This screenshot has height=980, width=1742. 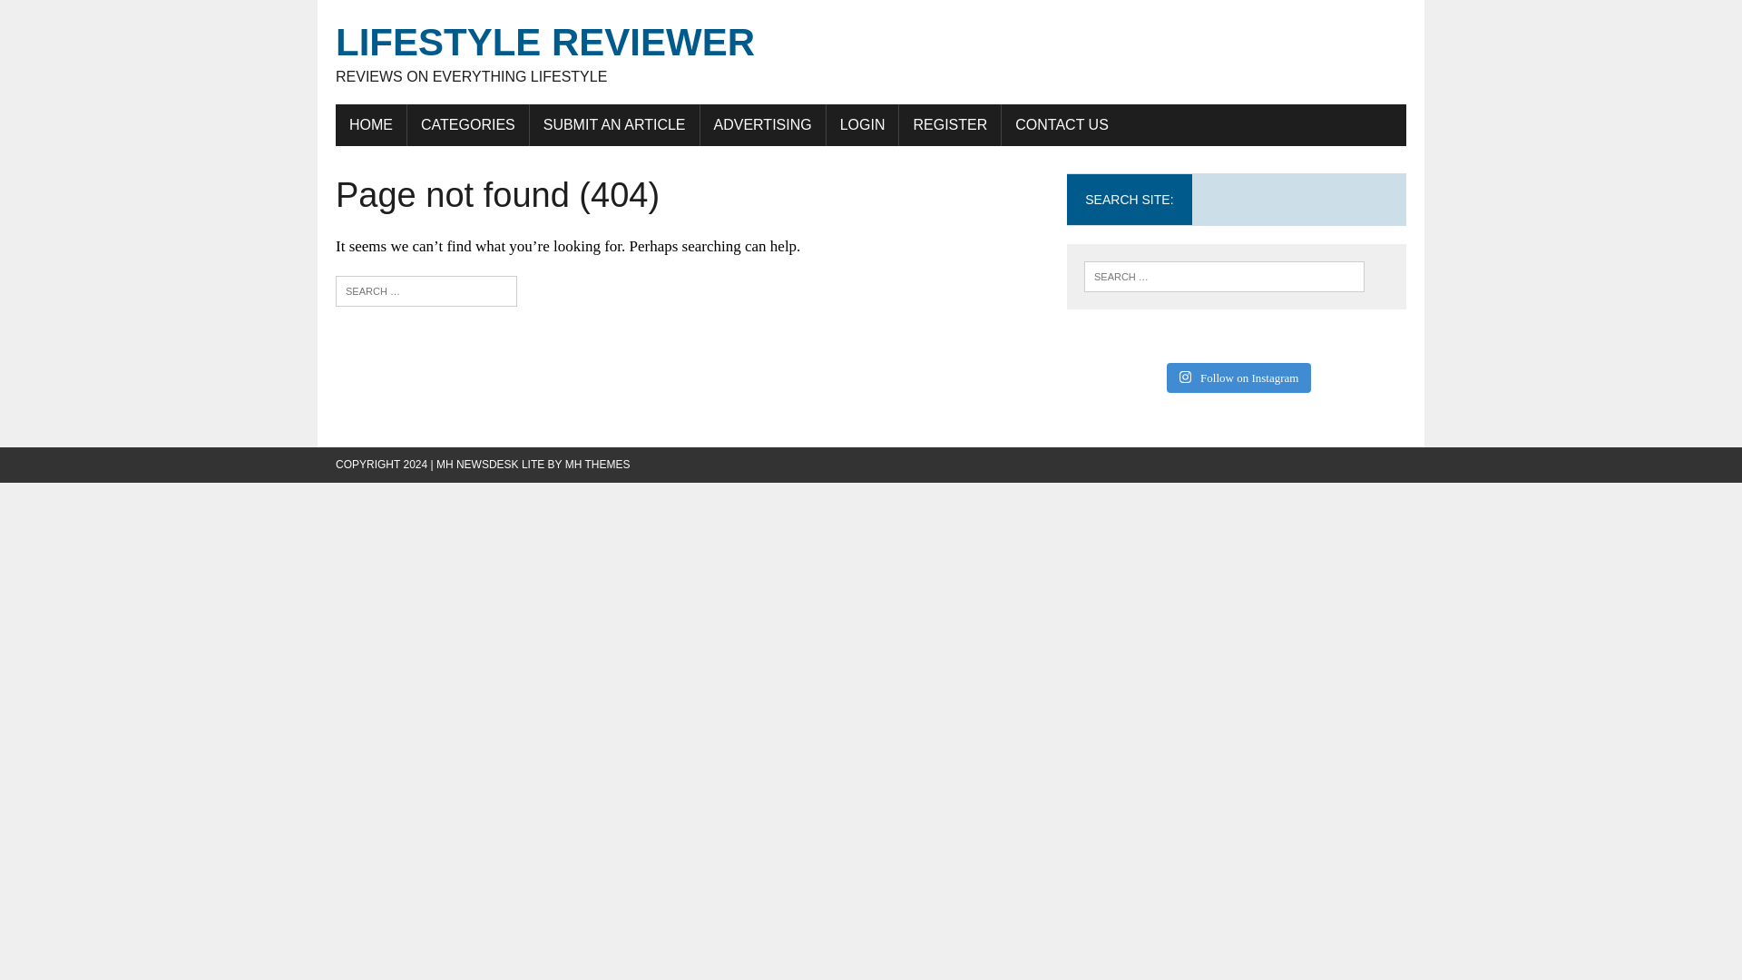 I want to click on Lifestyle Reviewer, so click(x=871, y=53).